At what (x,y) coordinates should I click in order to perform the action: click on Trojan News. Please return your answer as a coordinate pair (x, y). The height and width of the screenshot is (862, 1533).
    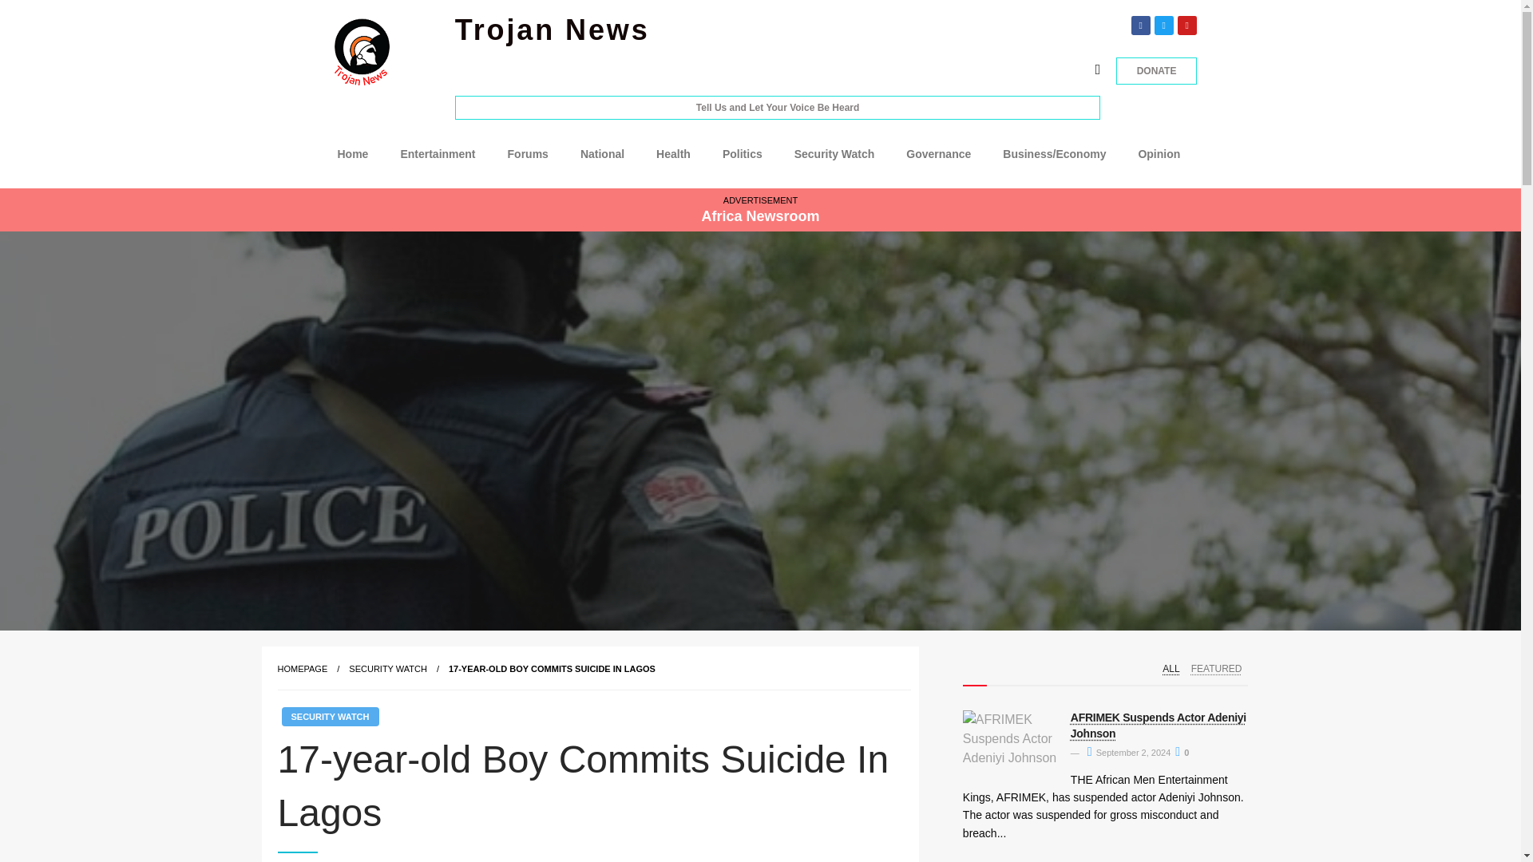
    Looking at the image, I should click on (553, 30).